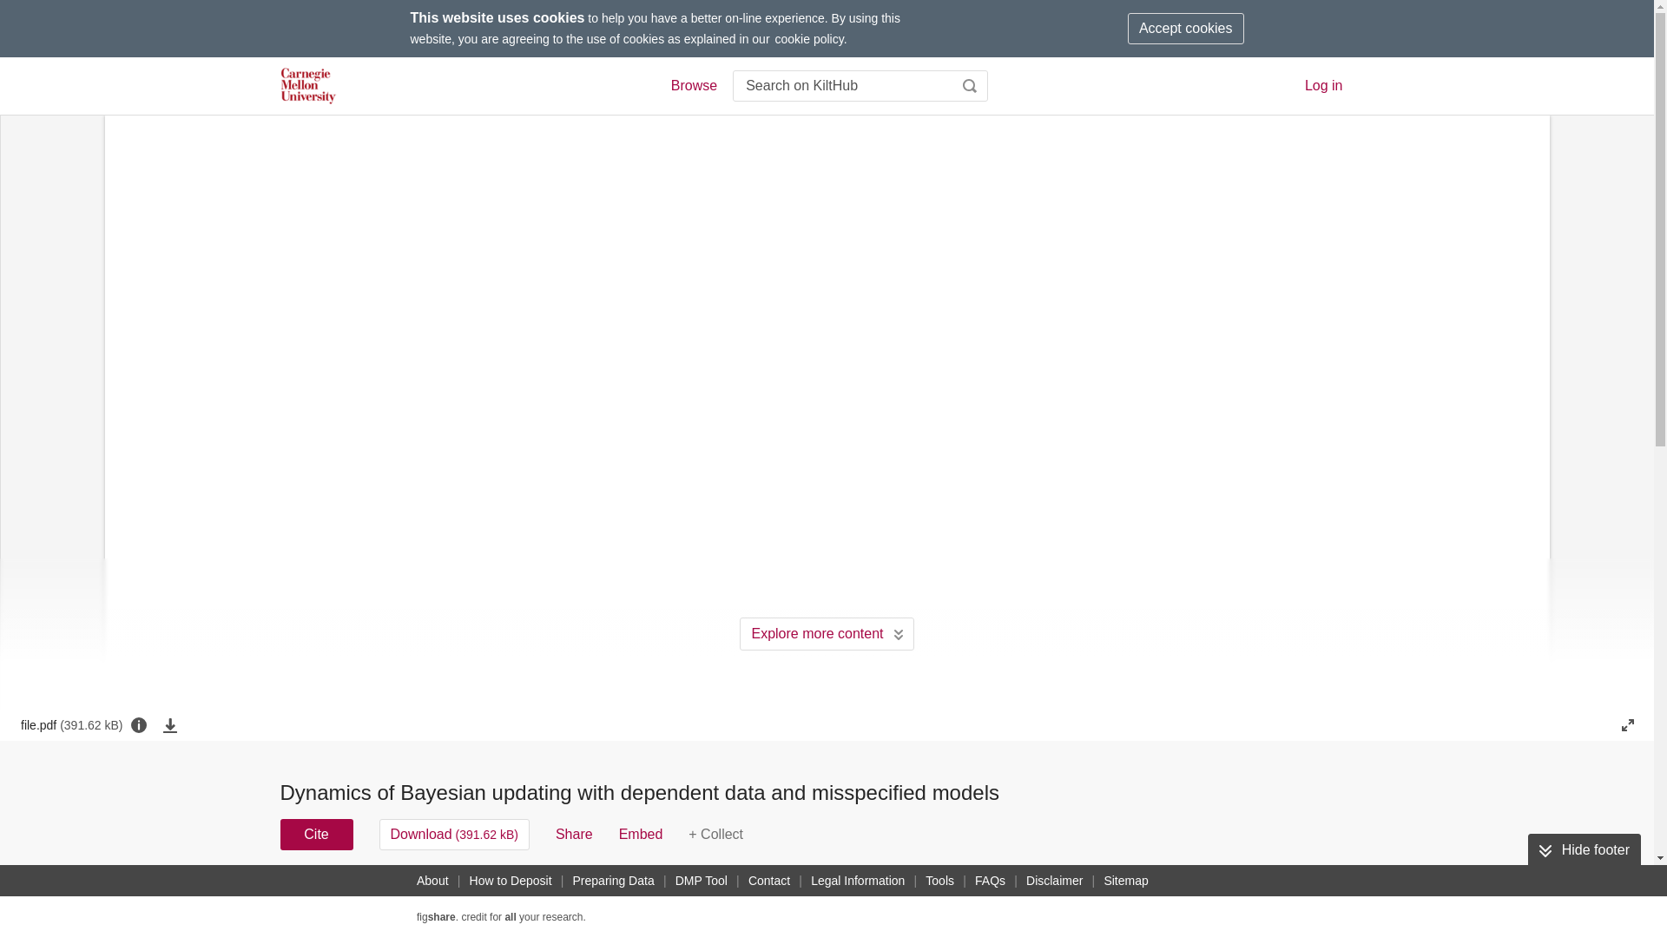 The height and width of the screenshot is (938, 1667). I want to click on Accept cookies, so click(1186, 28).